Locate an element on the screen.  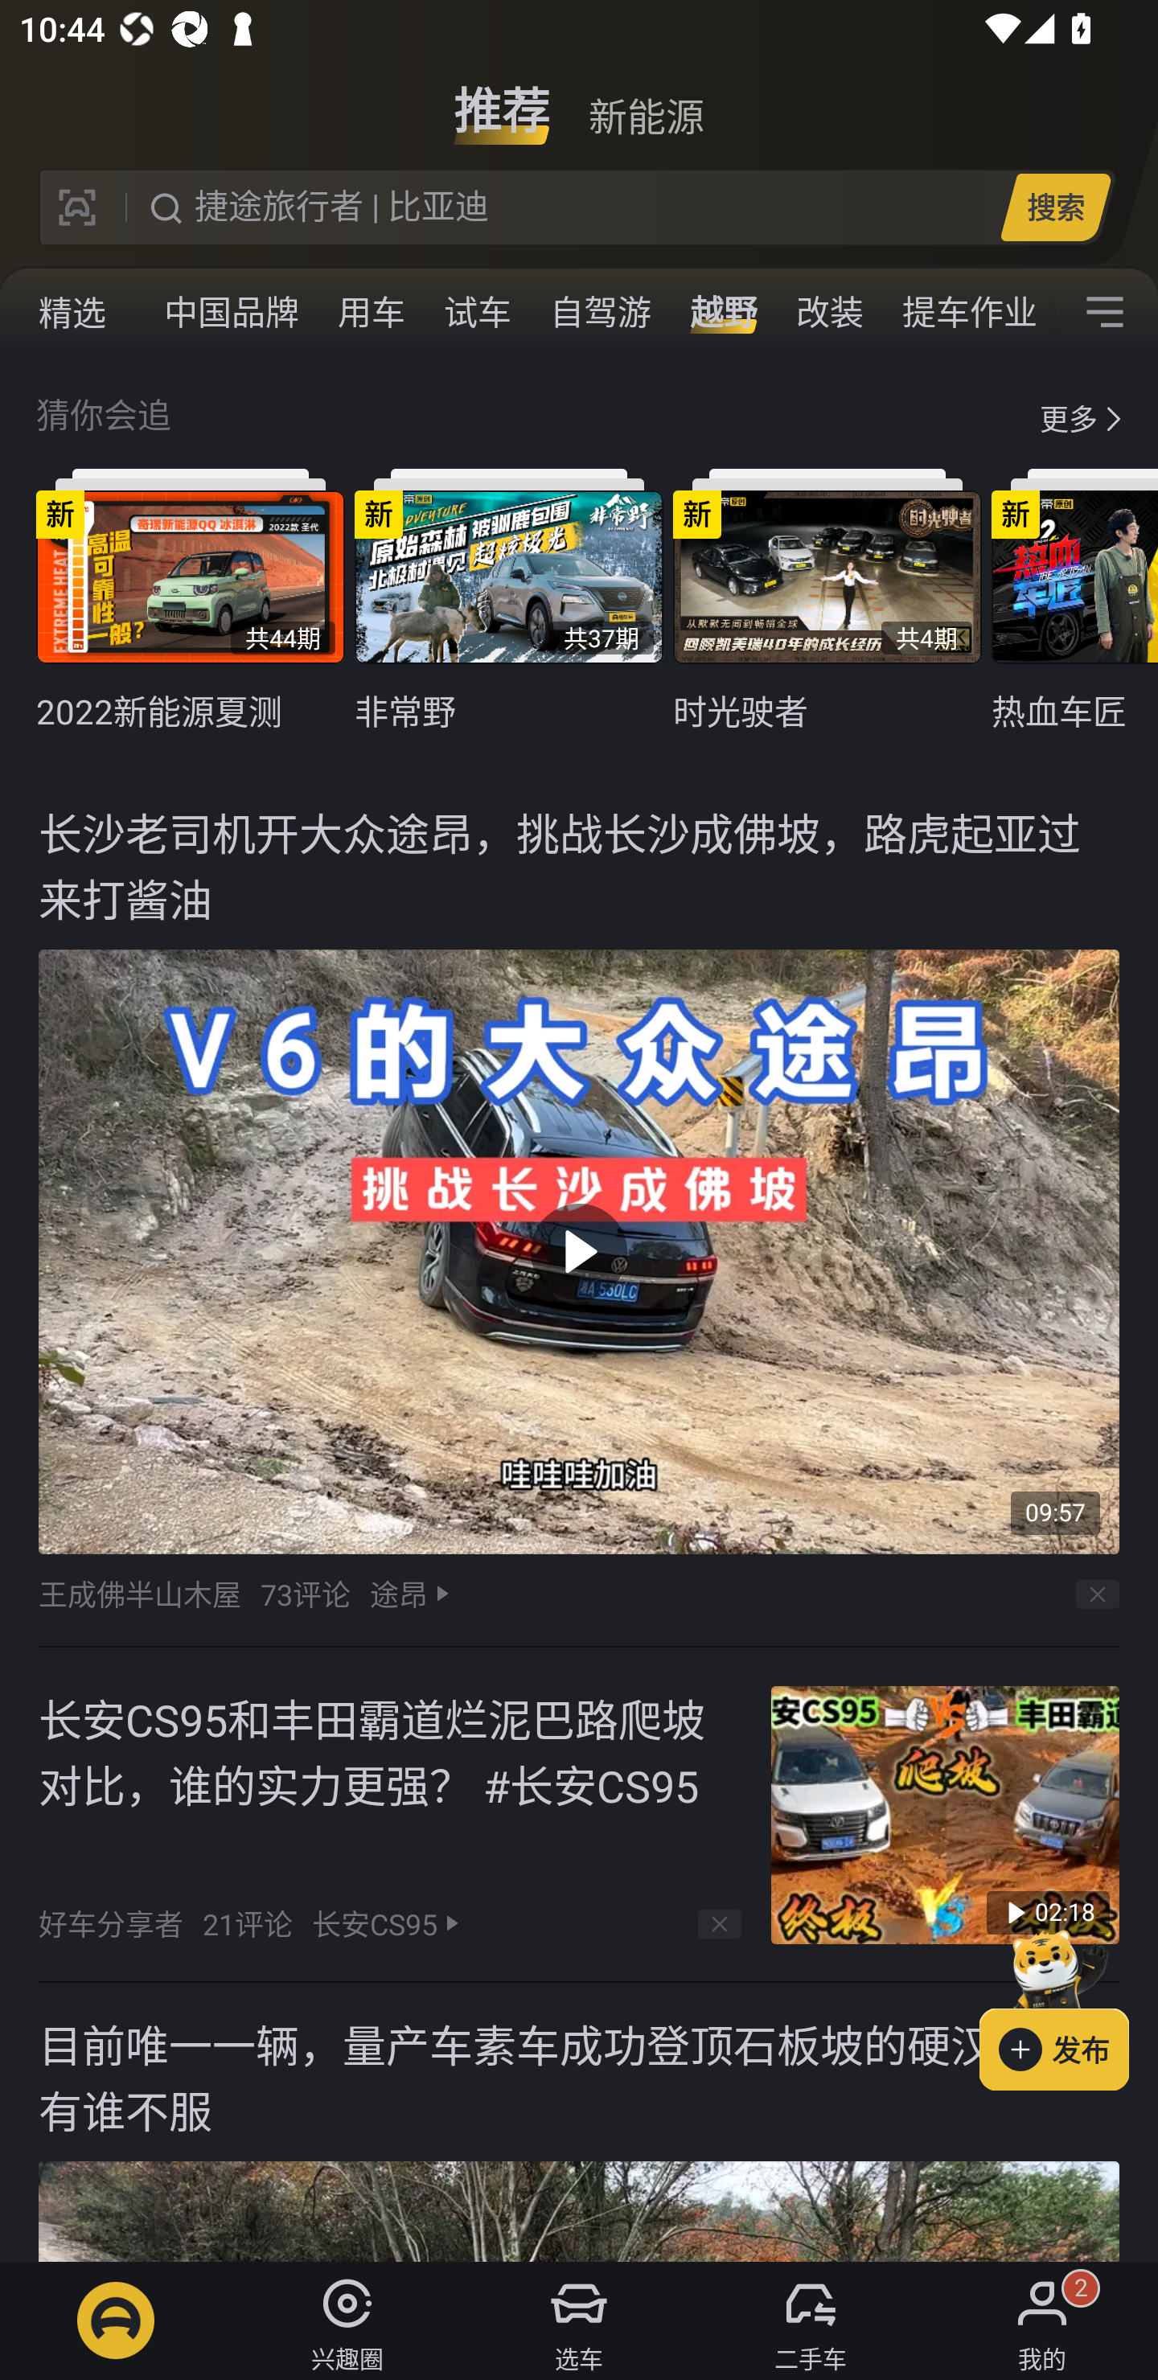
自驾游 is located at coordinates (600, 312).